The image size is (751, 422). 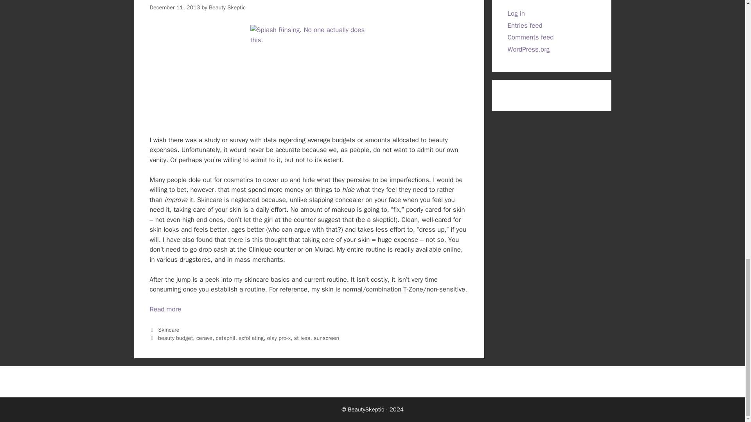 I want to click on Read more, so click(x=165, y=309).